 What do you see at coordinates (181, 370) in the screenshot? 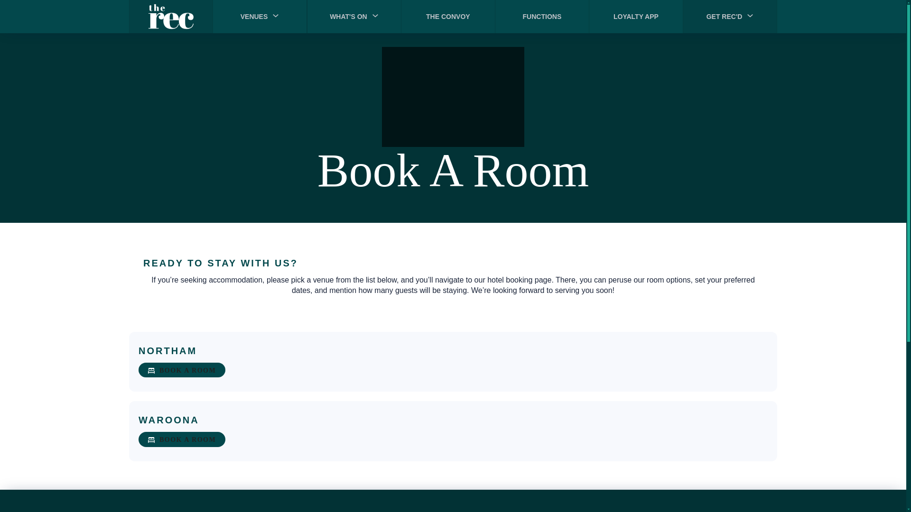
I see `Book a Room at Northam` at bounding box center [181, 370].